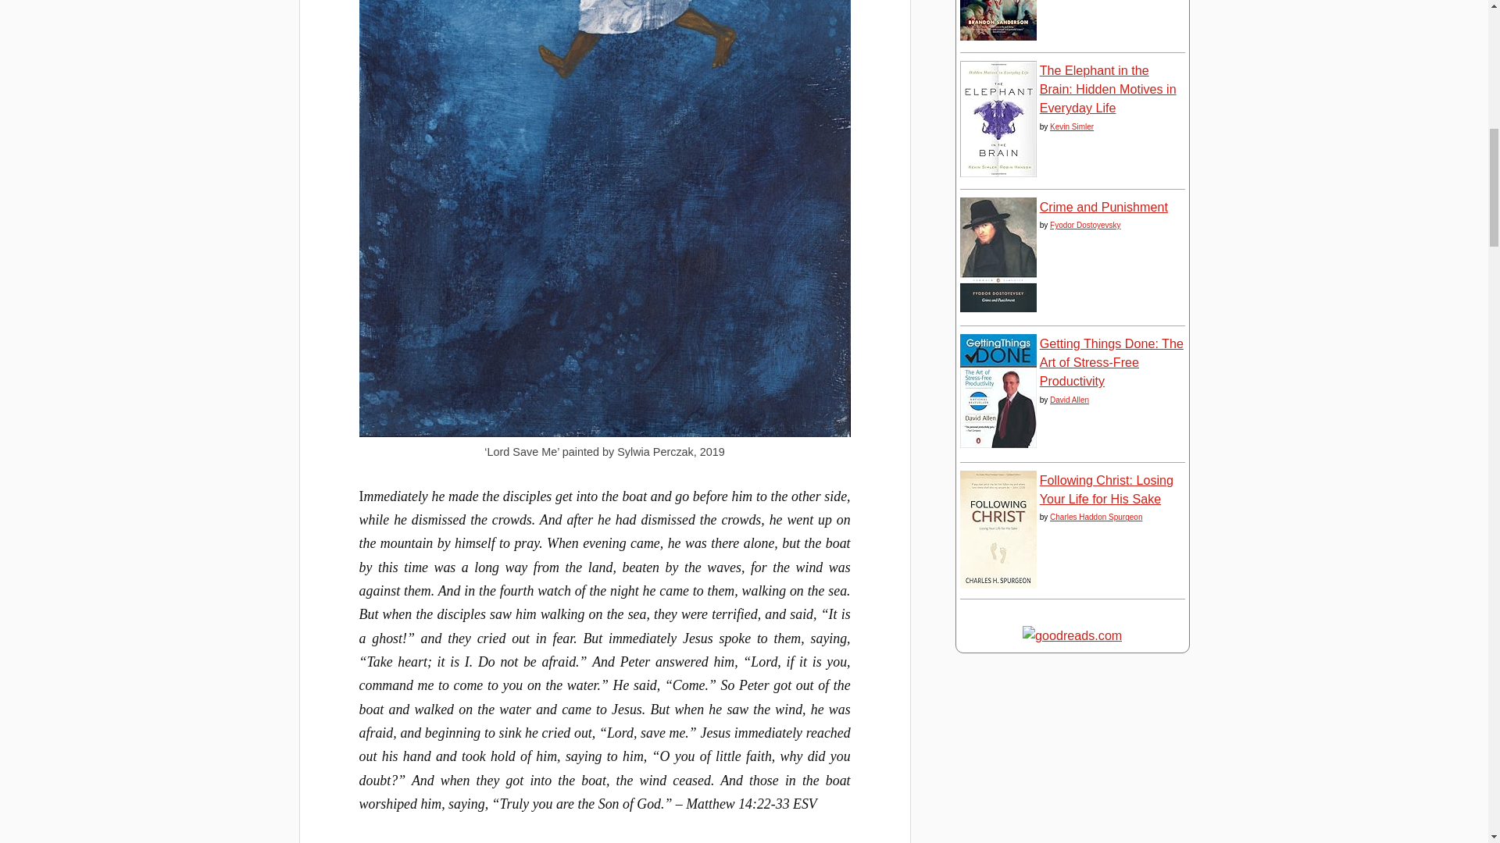  What do you see at coordinates (998, 584) in the screenshot?
I see `Following Christ: Losing Your Life for His Sake` at bounding box center [998, 584].